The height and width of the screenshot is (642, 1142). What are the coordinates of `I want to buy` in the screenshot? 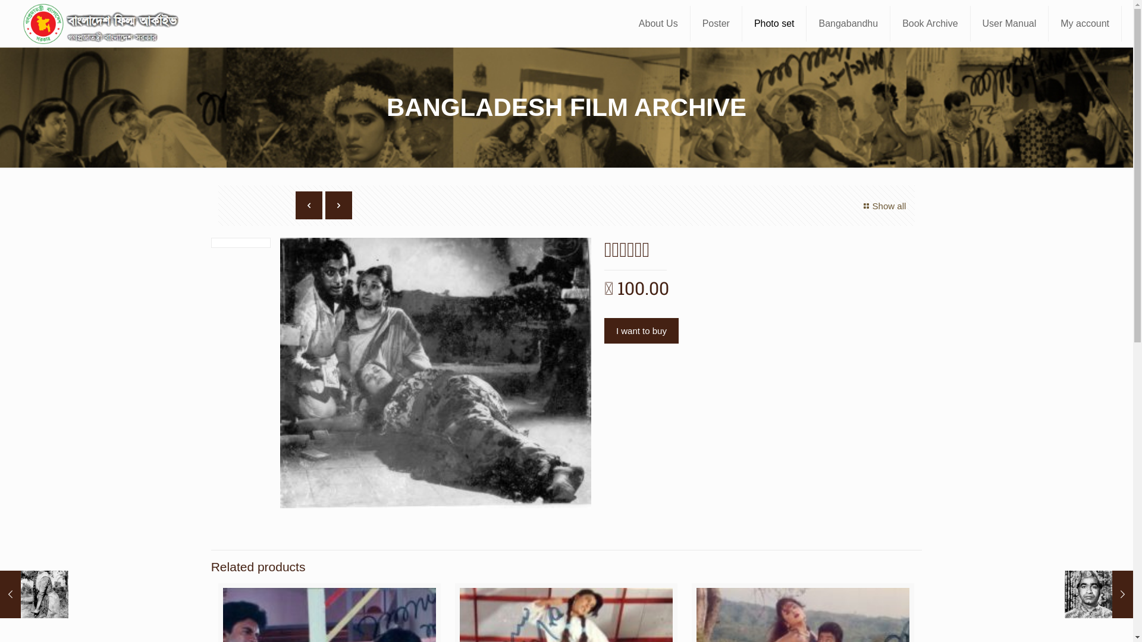 It's located at (641, 331).